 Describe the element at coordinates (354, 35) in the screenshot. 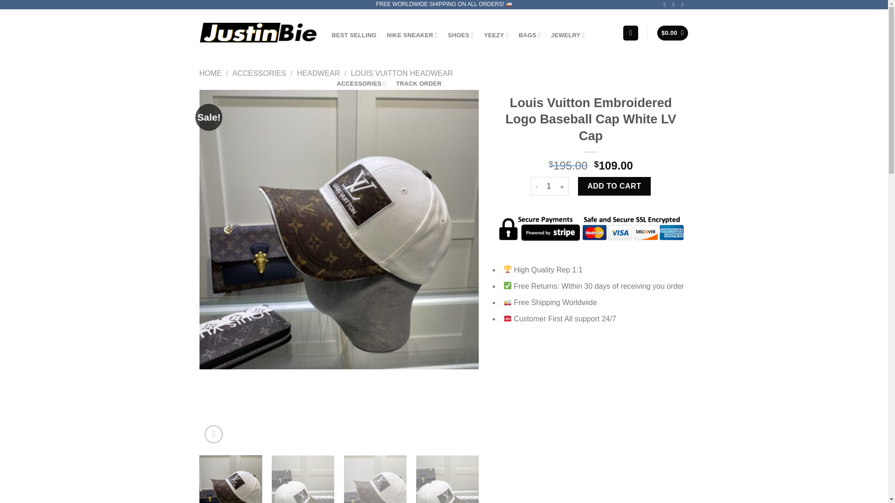

I see `BEST SELLING` at that location.